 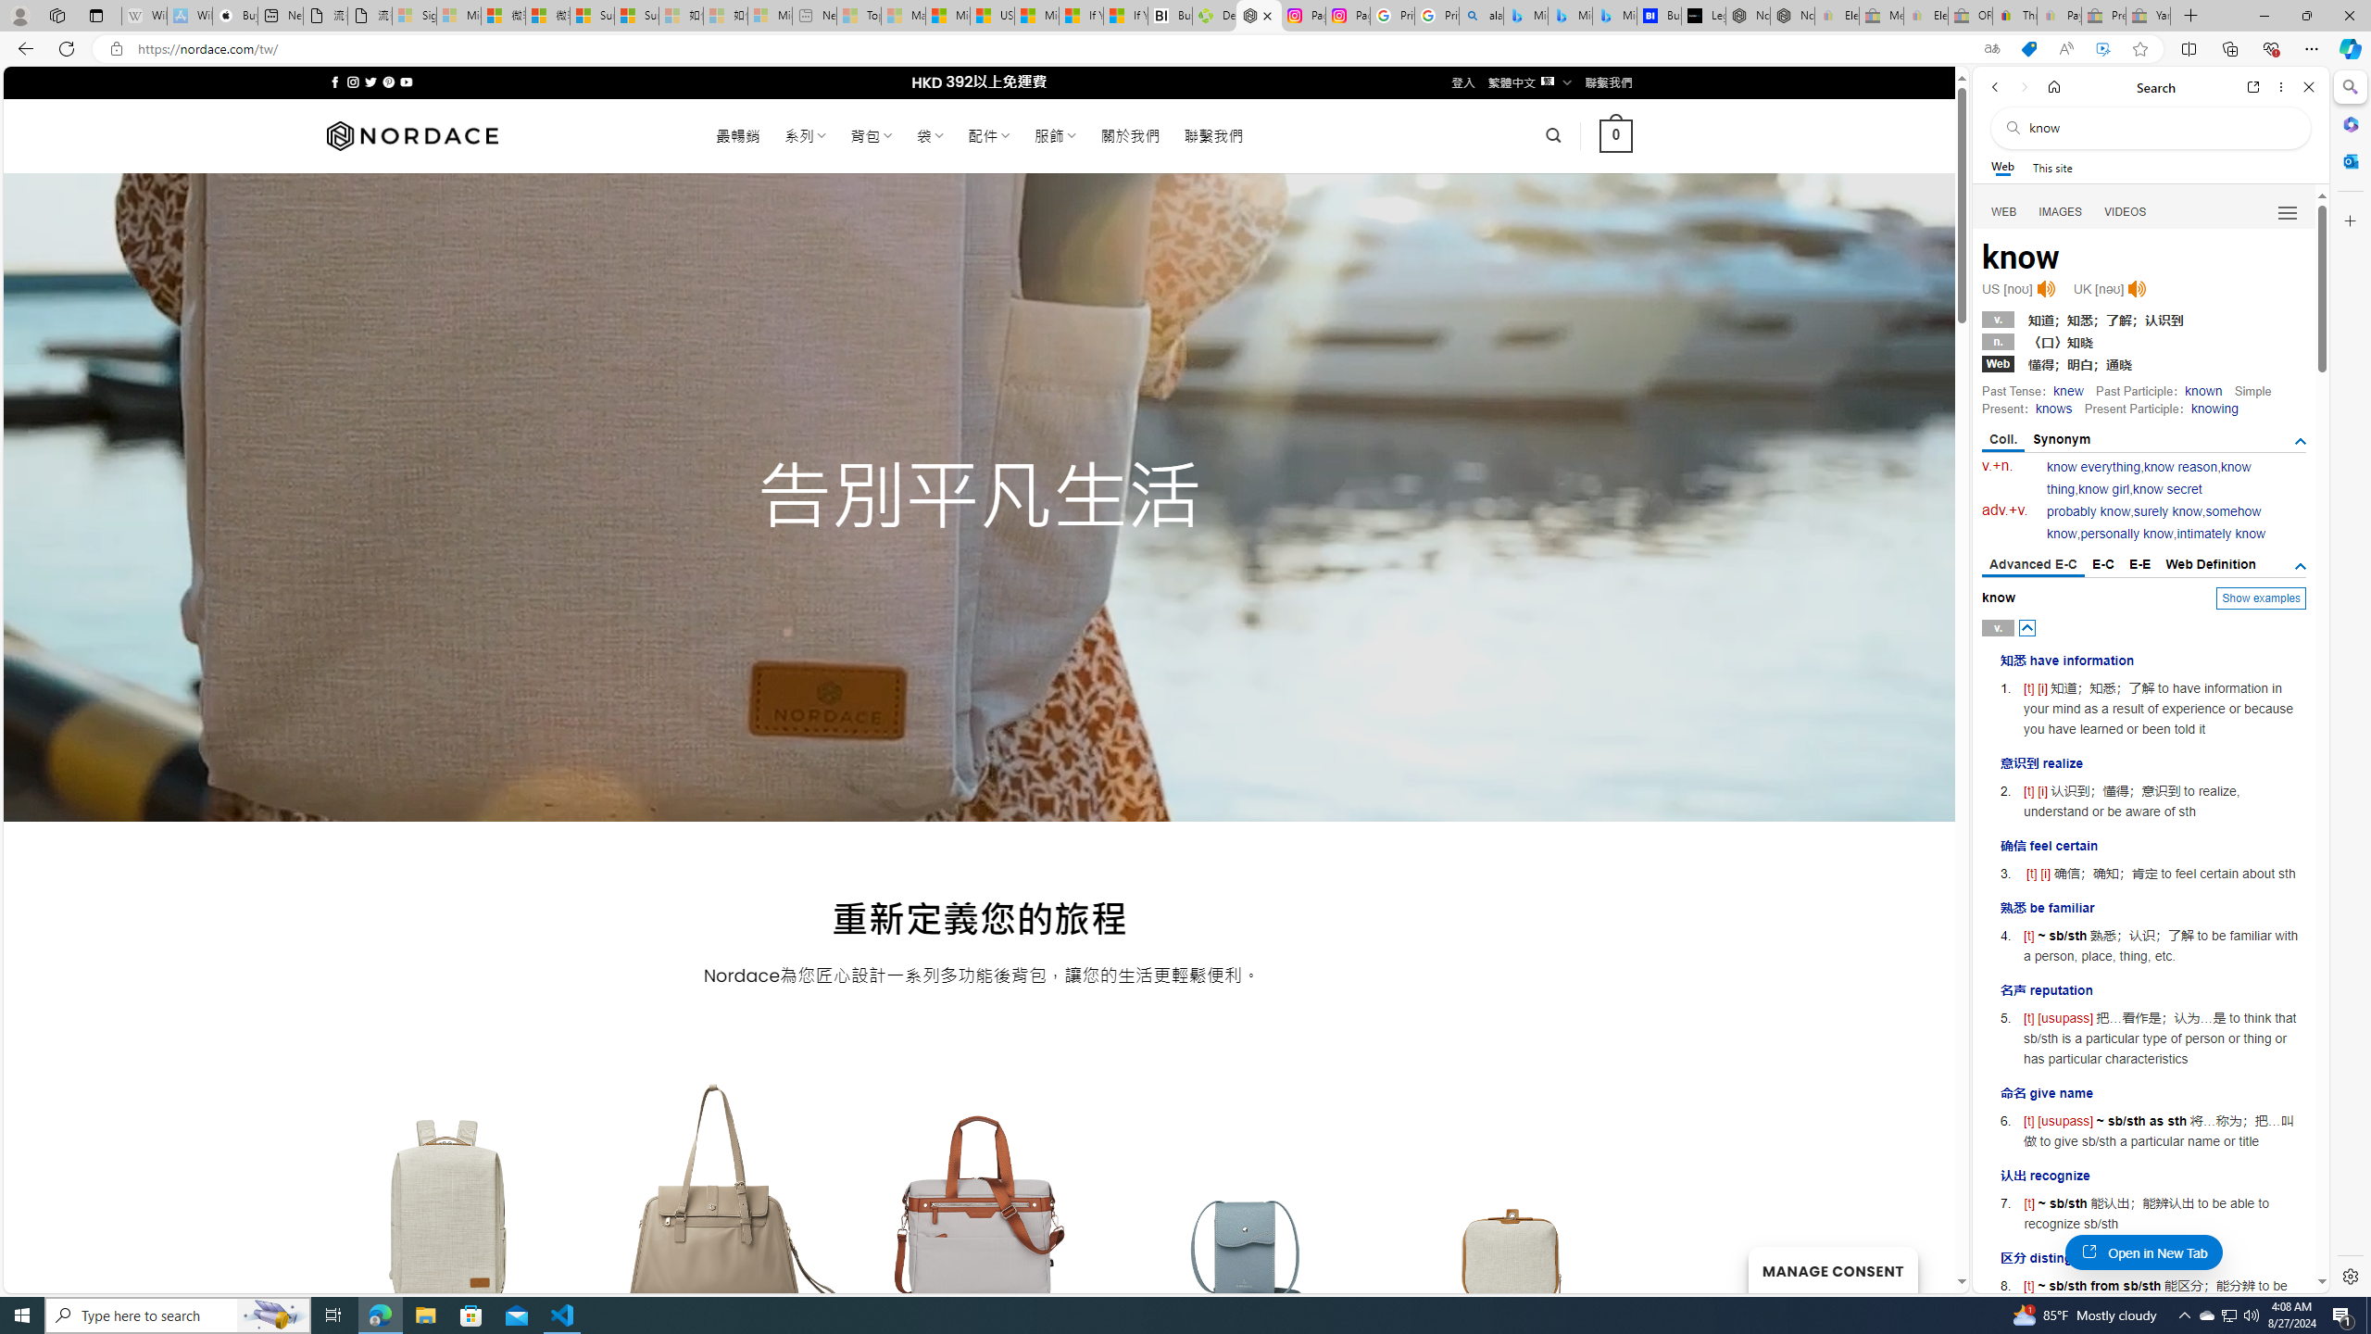 What do you see at coordinates (2181, 467) in the screenshot?
I see `know reason` at bounding box center [2181, 467].